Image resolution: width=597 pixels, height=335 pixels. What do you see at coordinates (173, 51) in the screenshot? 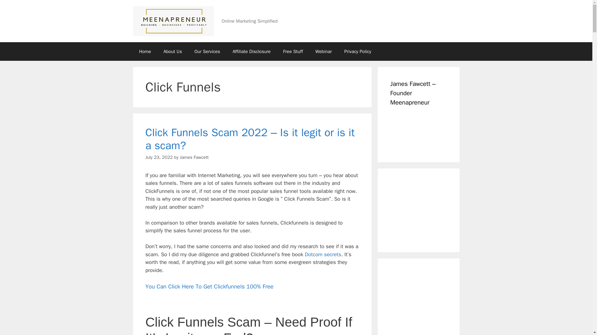
I see `About Us` at bounding box center [173, 51].